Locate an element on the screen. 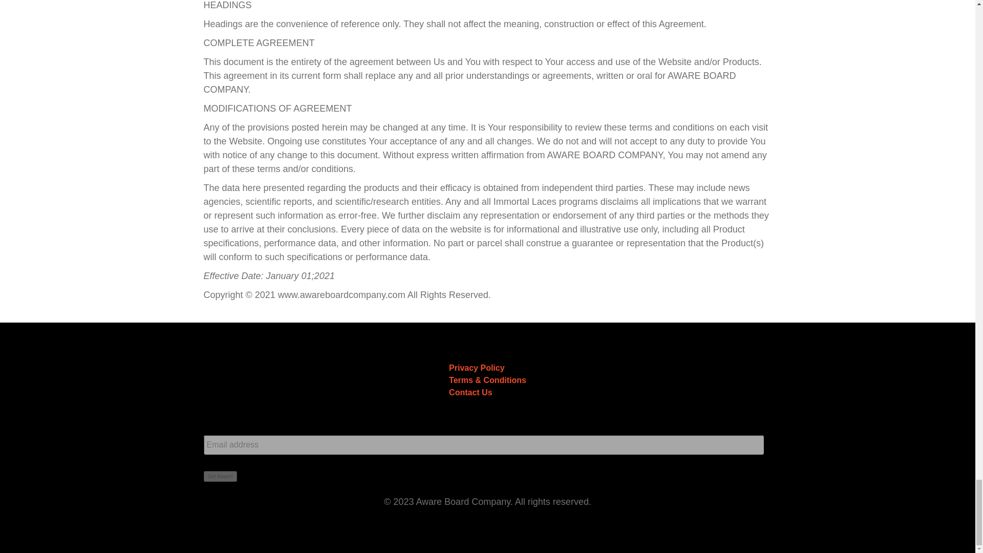 The height and width of the screenshot is (553, 983). Contact Us is located at coordinates (471, 392).